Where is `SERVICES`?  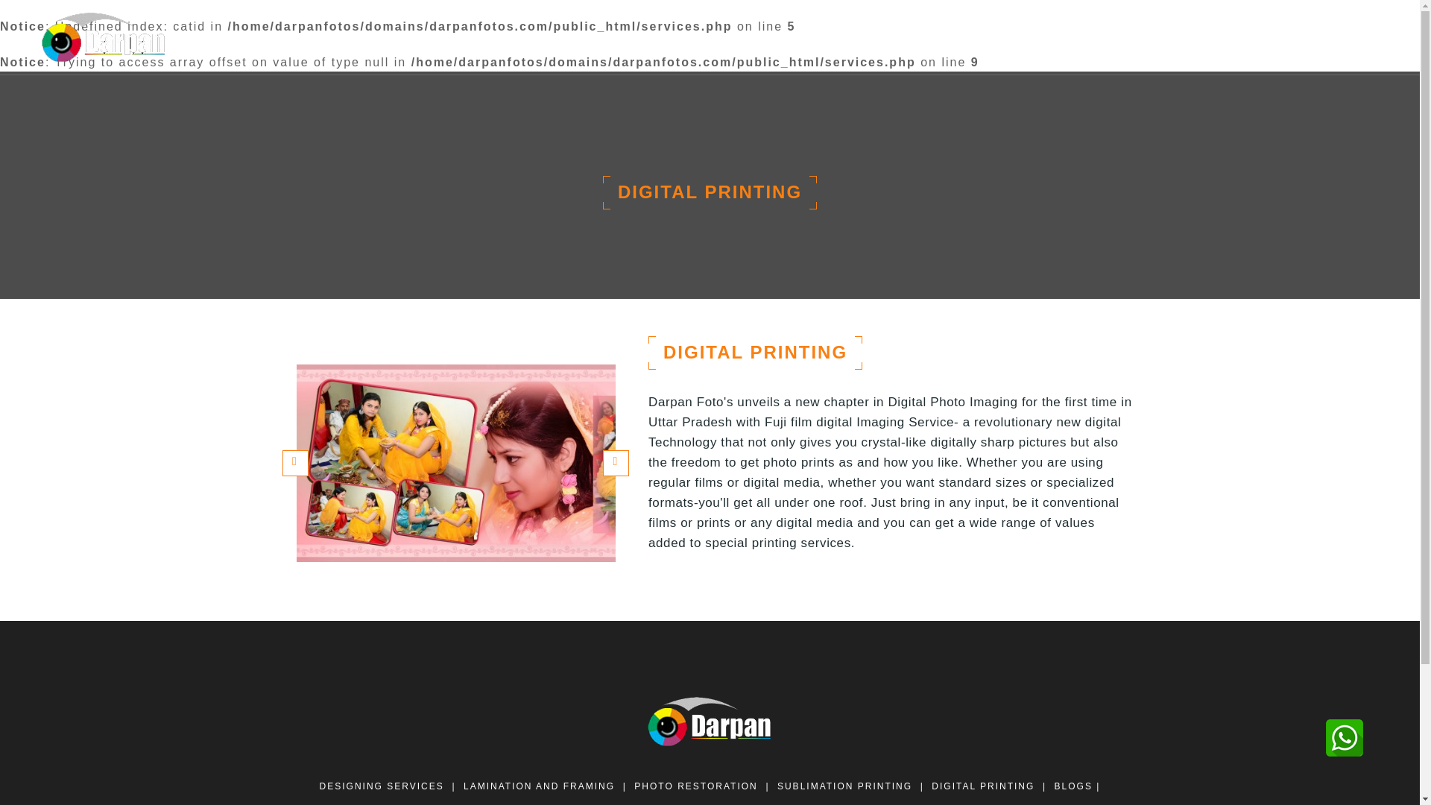
SERVICES is located at coordinates (1286, 37).